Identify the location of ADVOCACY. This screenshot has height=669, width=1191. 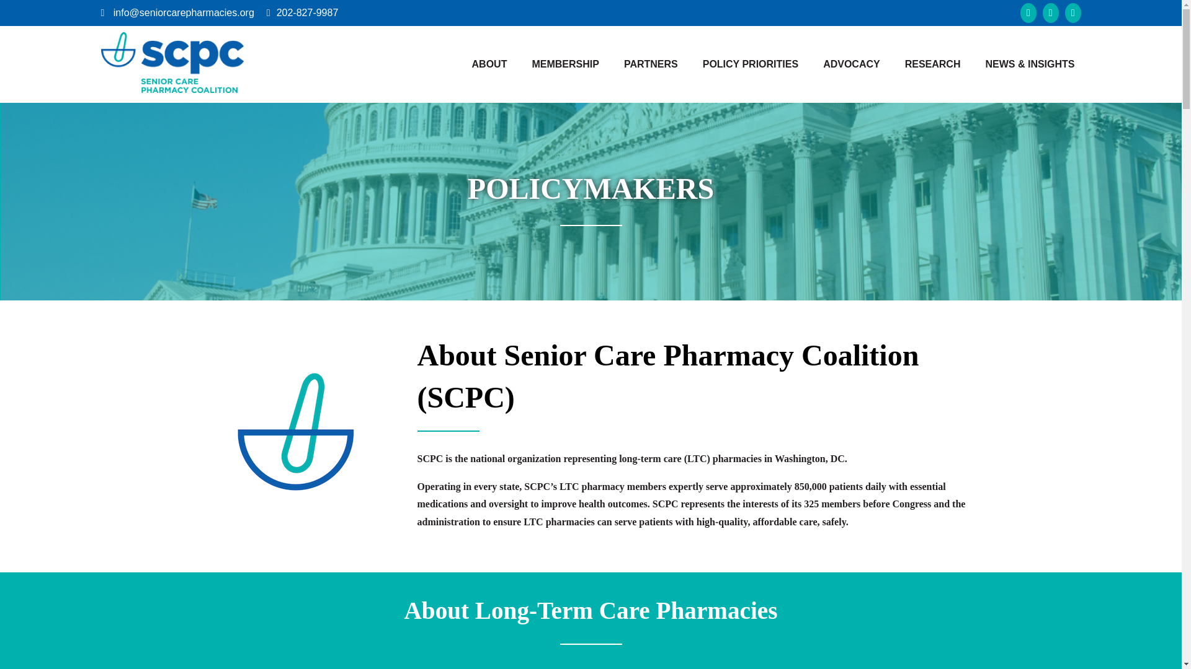
(851, 64).